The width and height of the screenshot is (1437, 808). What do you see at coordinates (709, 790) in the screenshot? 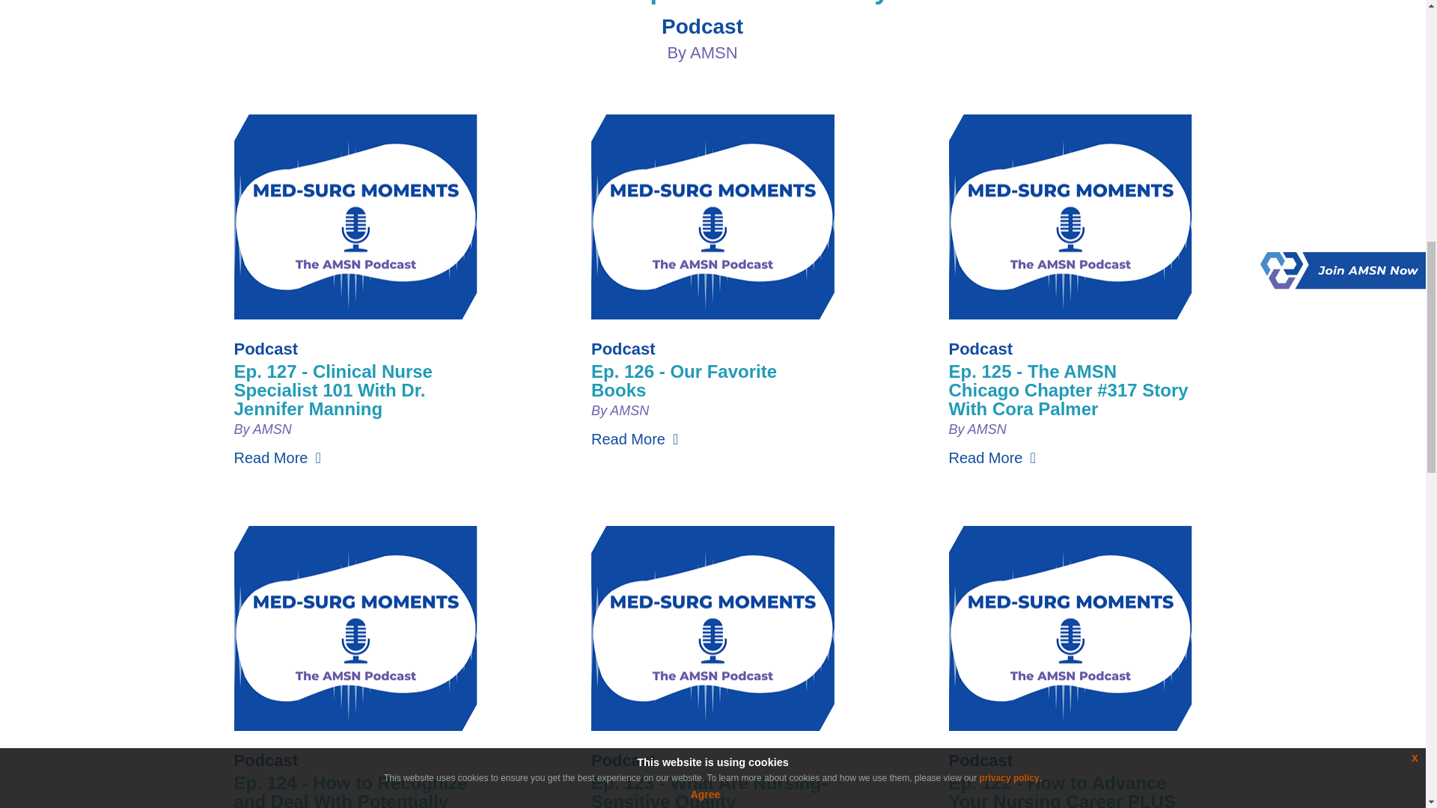
I see `Ep. 123 - What Are Nursing-Sensitive Quality Indicators?` at bounding box center [709, 790].